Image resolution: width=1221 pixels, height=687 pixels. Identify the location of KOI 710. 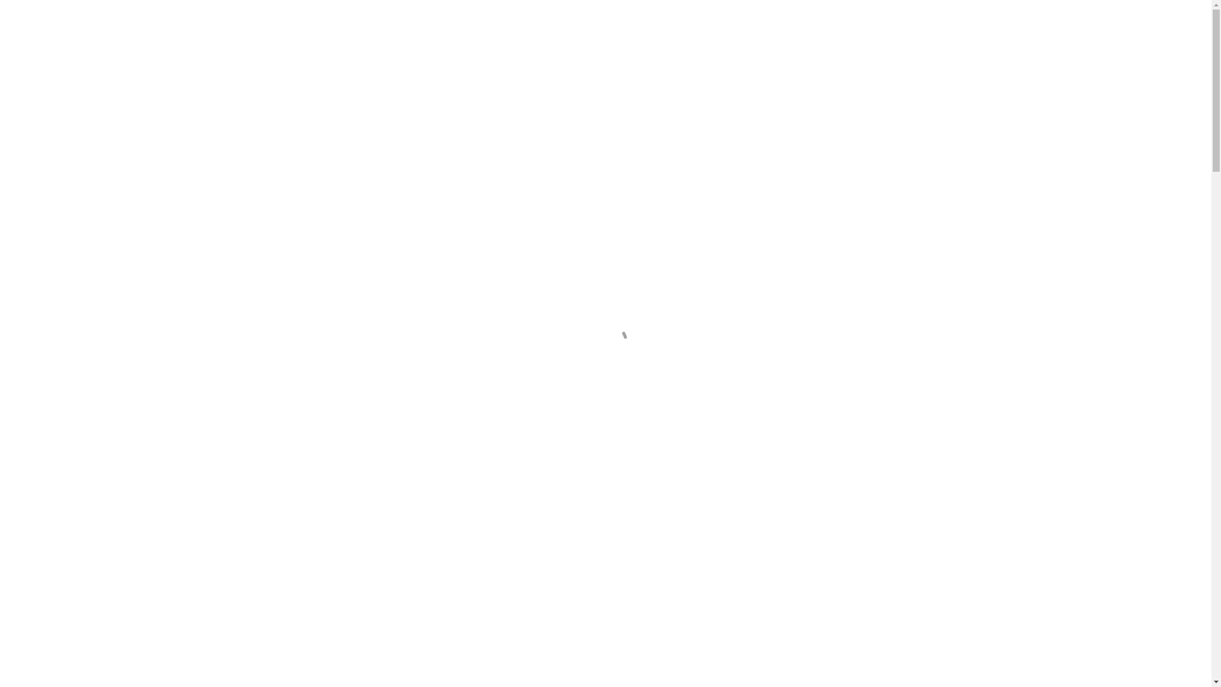
(753, 349).